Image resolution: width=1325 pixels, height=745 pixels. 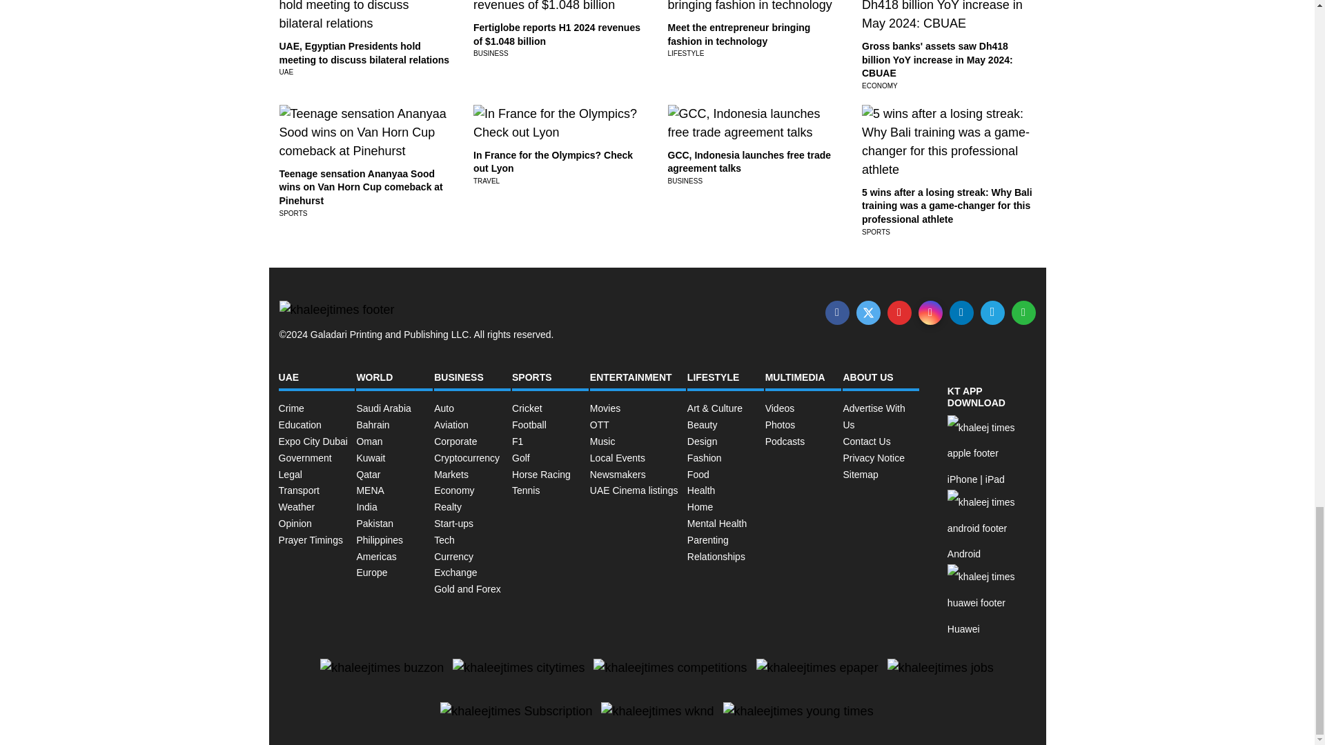 What do you see at coordinates (749, 161) in the screenshot?
I see `GCC, Indonesia launches free trade agreement talks` at bounding box center [749, 161].